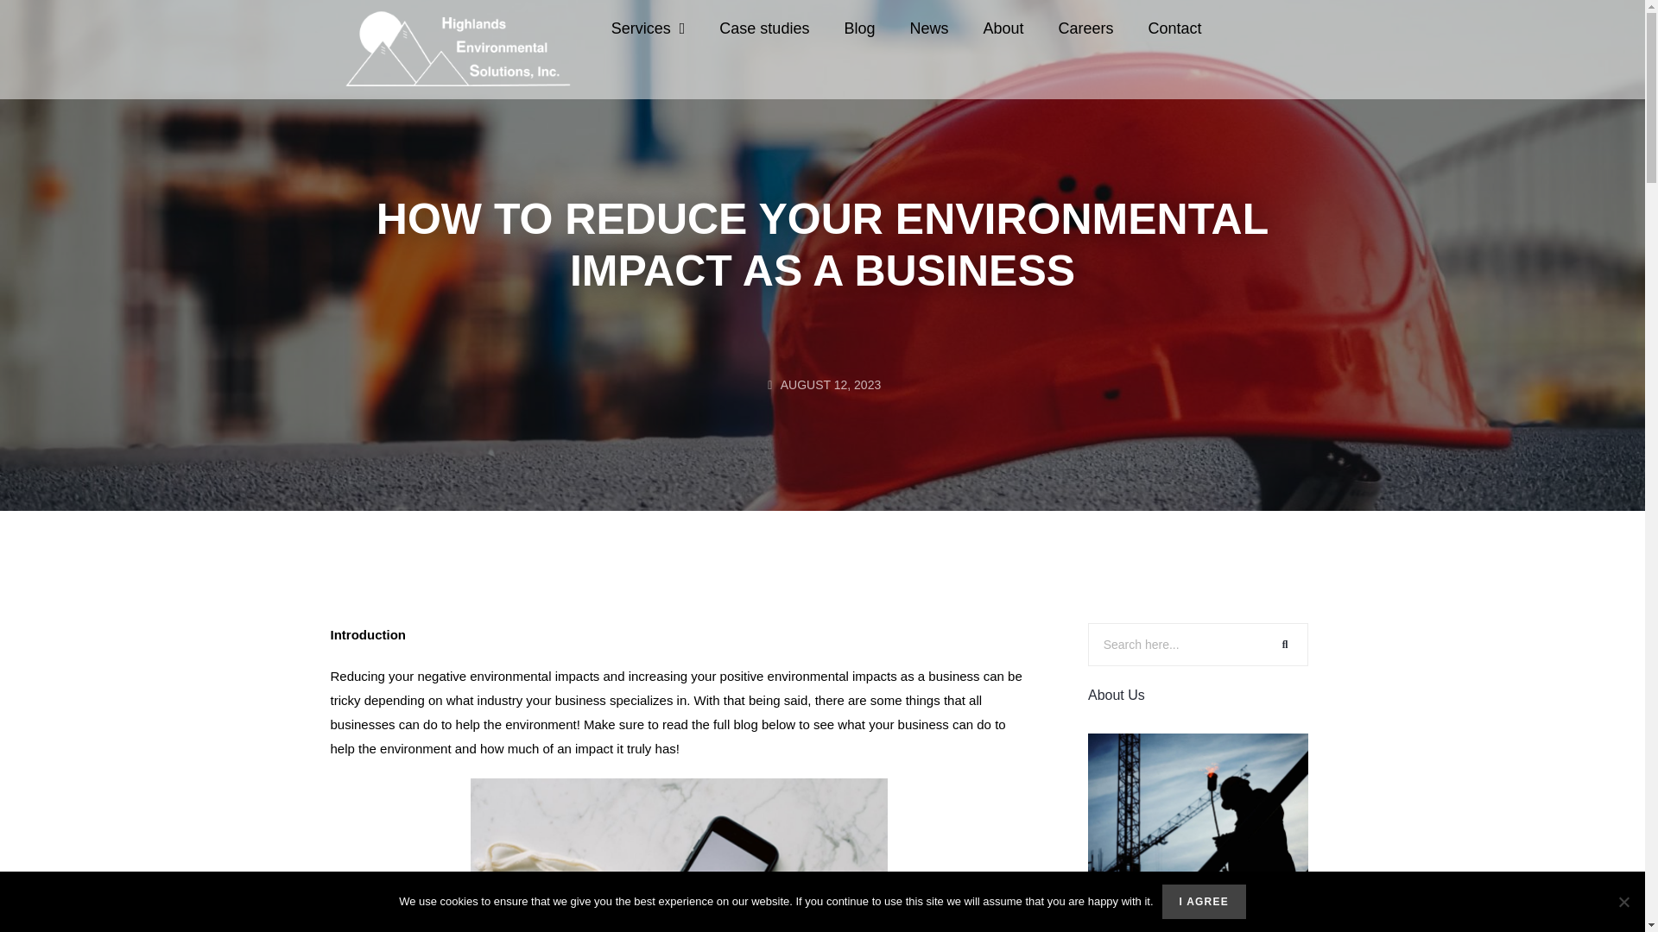 The height and width of the screenshot is (932, 1658). Describe the element at coordinates (927, 28) in the screenshot. I see `News` at that location.